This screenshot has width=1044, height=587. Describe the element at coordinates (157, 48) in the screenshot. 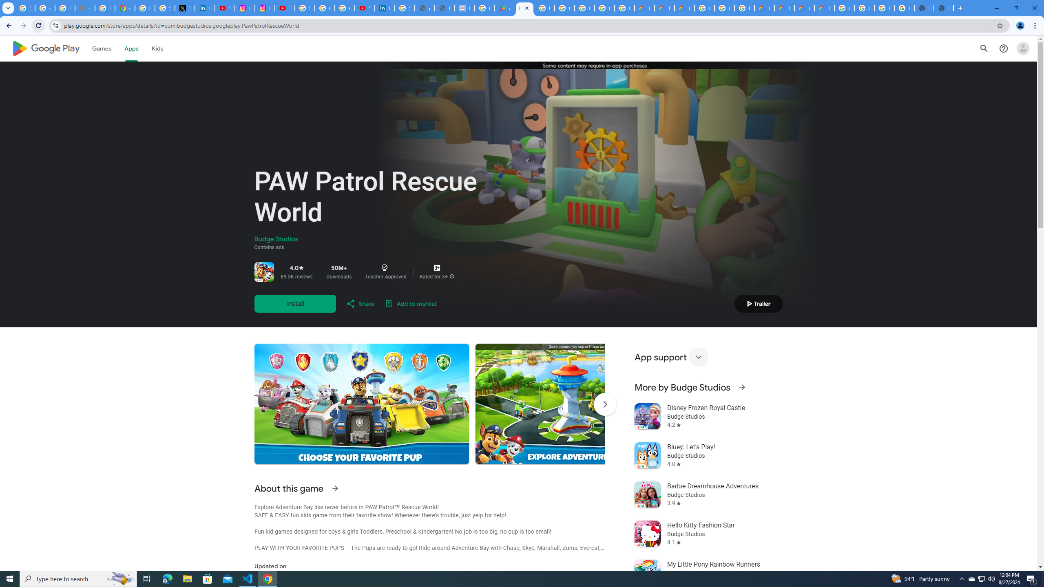

I see `Kids` at that location.